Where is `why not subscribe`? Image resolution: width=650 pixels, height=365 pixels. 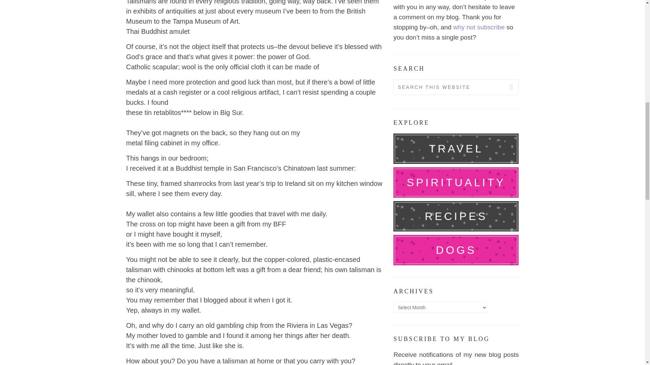 why not subscribe is located at coordinates (479, 27).